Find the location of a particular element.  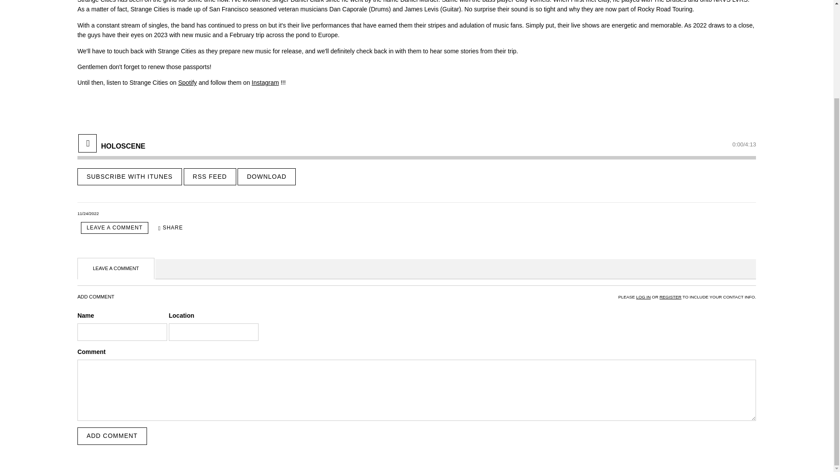

SHARE is located at coordinates (171, 227).